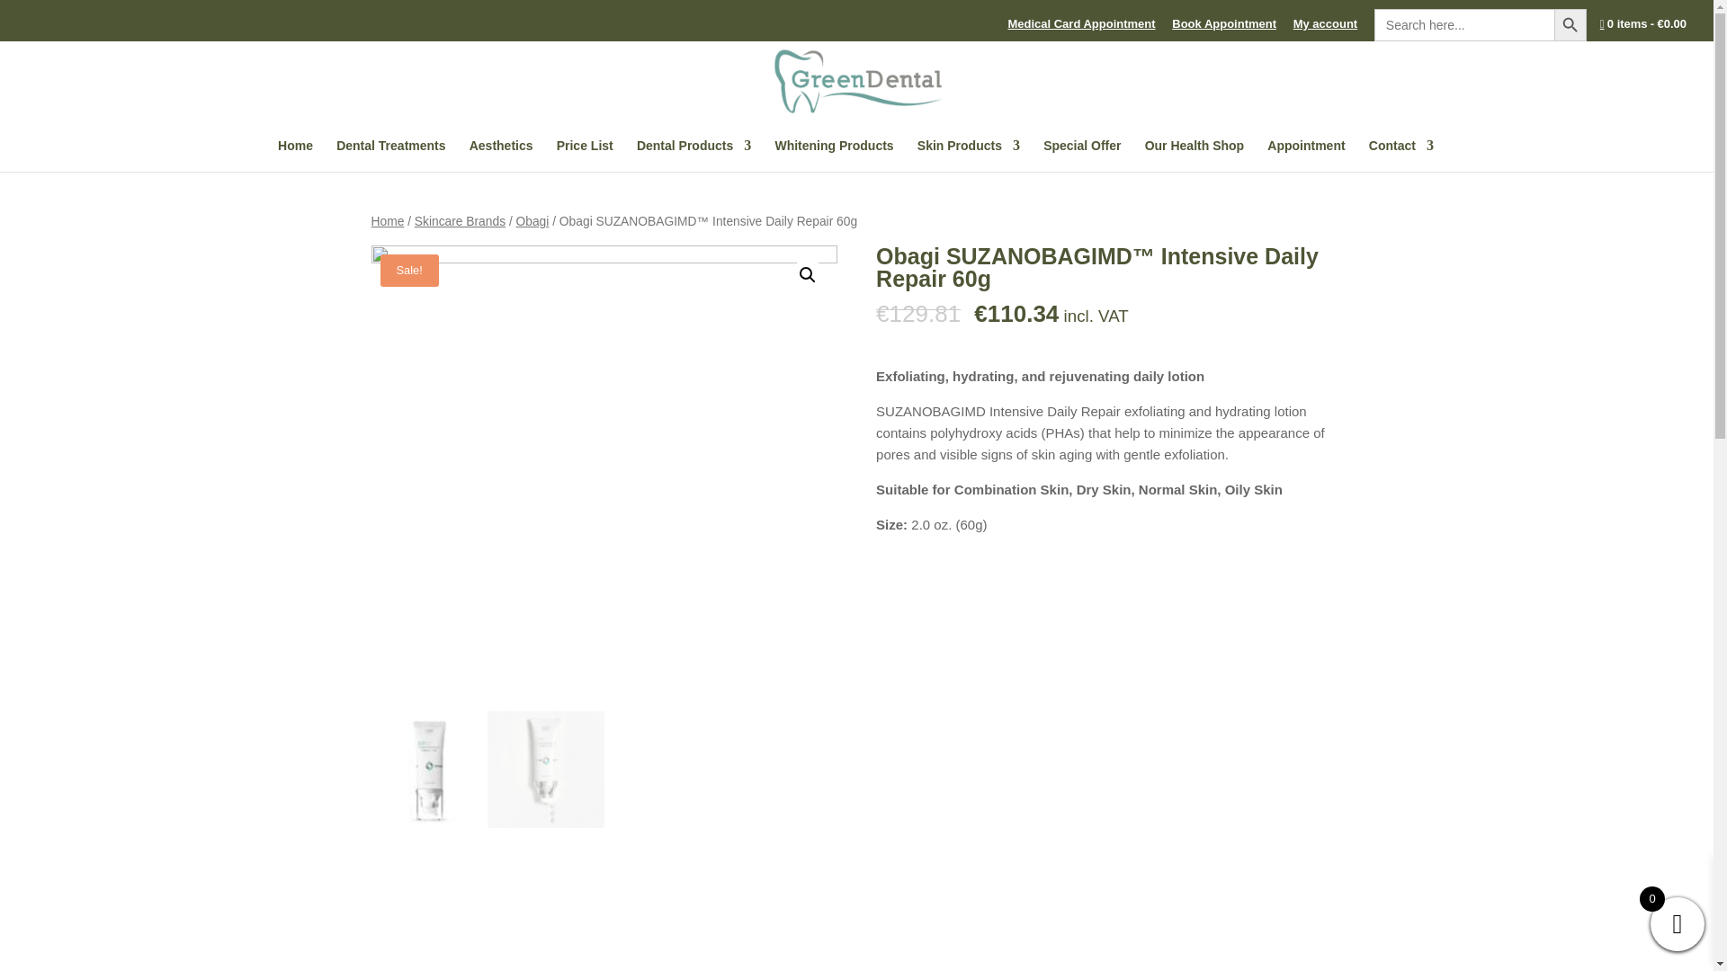 The width and height of the screenshot is (1727, 971). What do you see at coordinates (585, 156) in the screenshot?
I see `Price List` at bounding box center [585, 156].